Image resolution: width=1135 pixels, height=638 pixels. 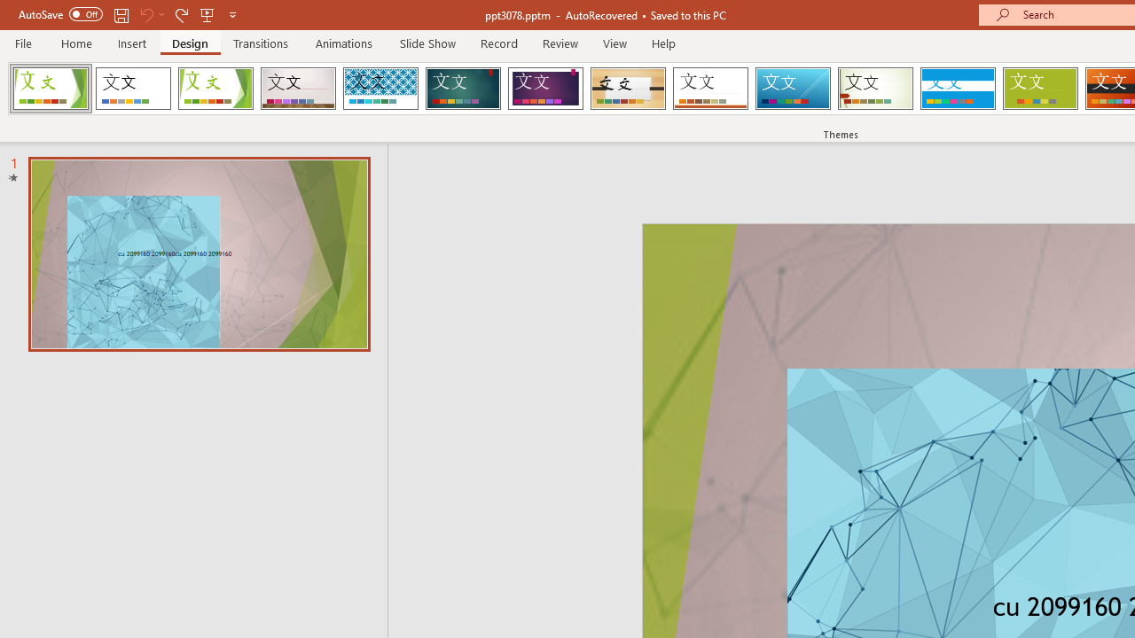 What do you see at coordinates (133, 89) in the screenshot?
I see `Office Theme` at bounding box center [133, 89].